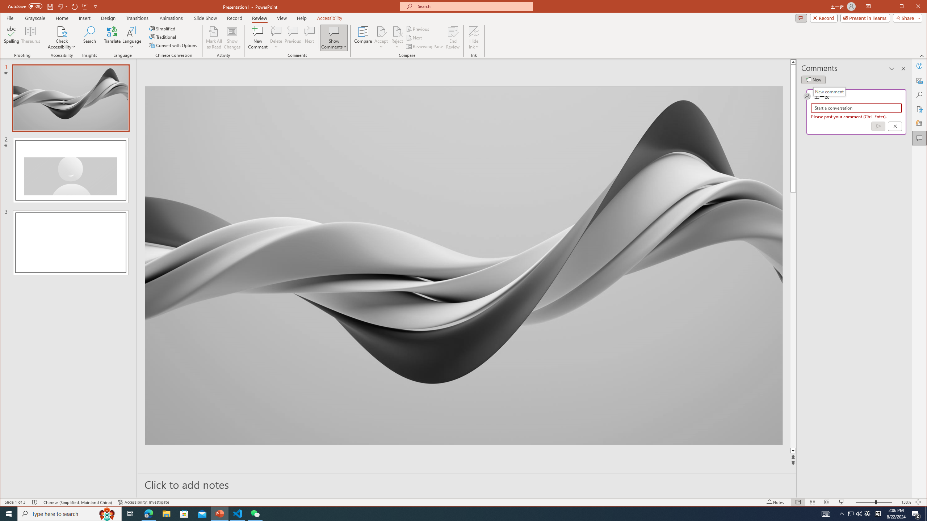  I want to click on Post comment (Ctrl + Enter), so click(878, 126).